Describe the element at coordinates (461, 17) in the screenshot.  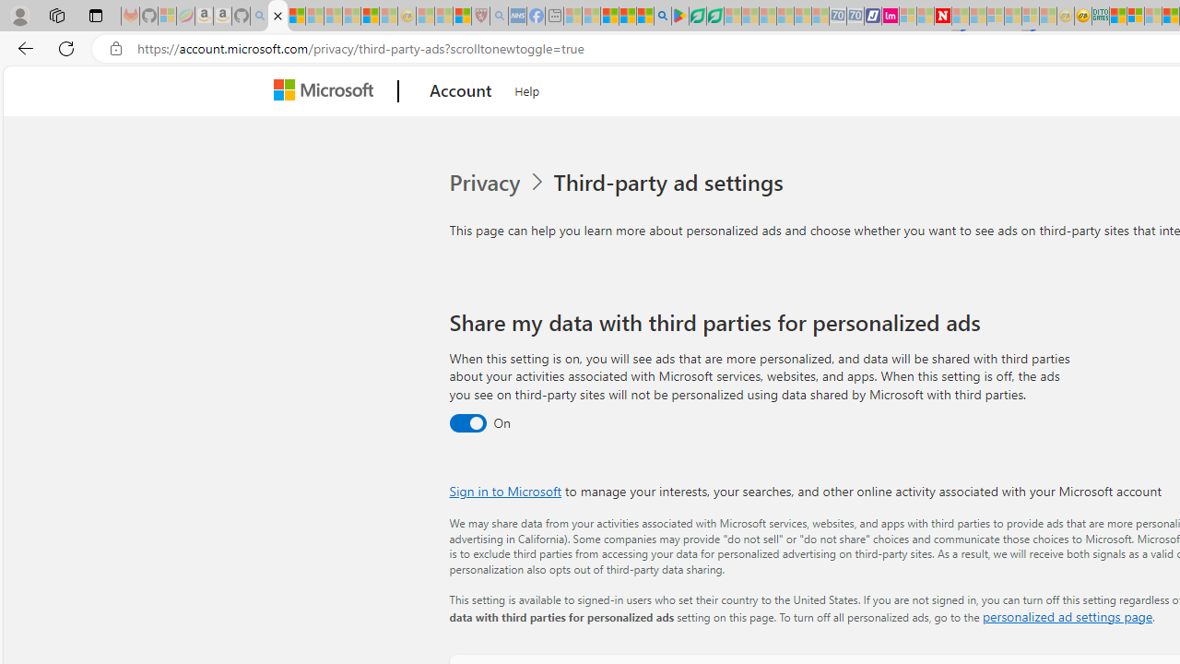
I see `Local - MSN` at that location.